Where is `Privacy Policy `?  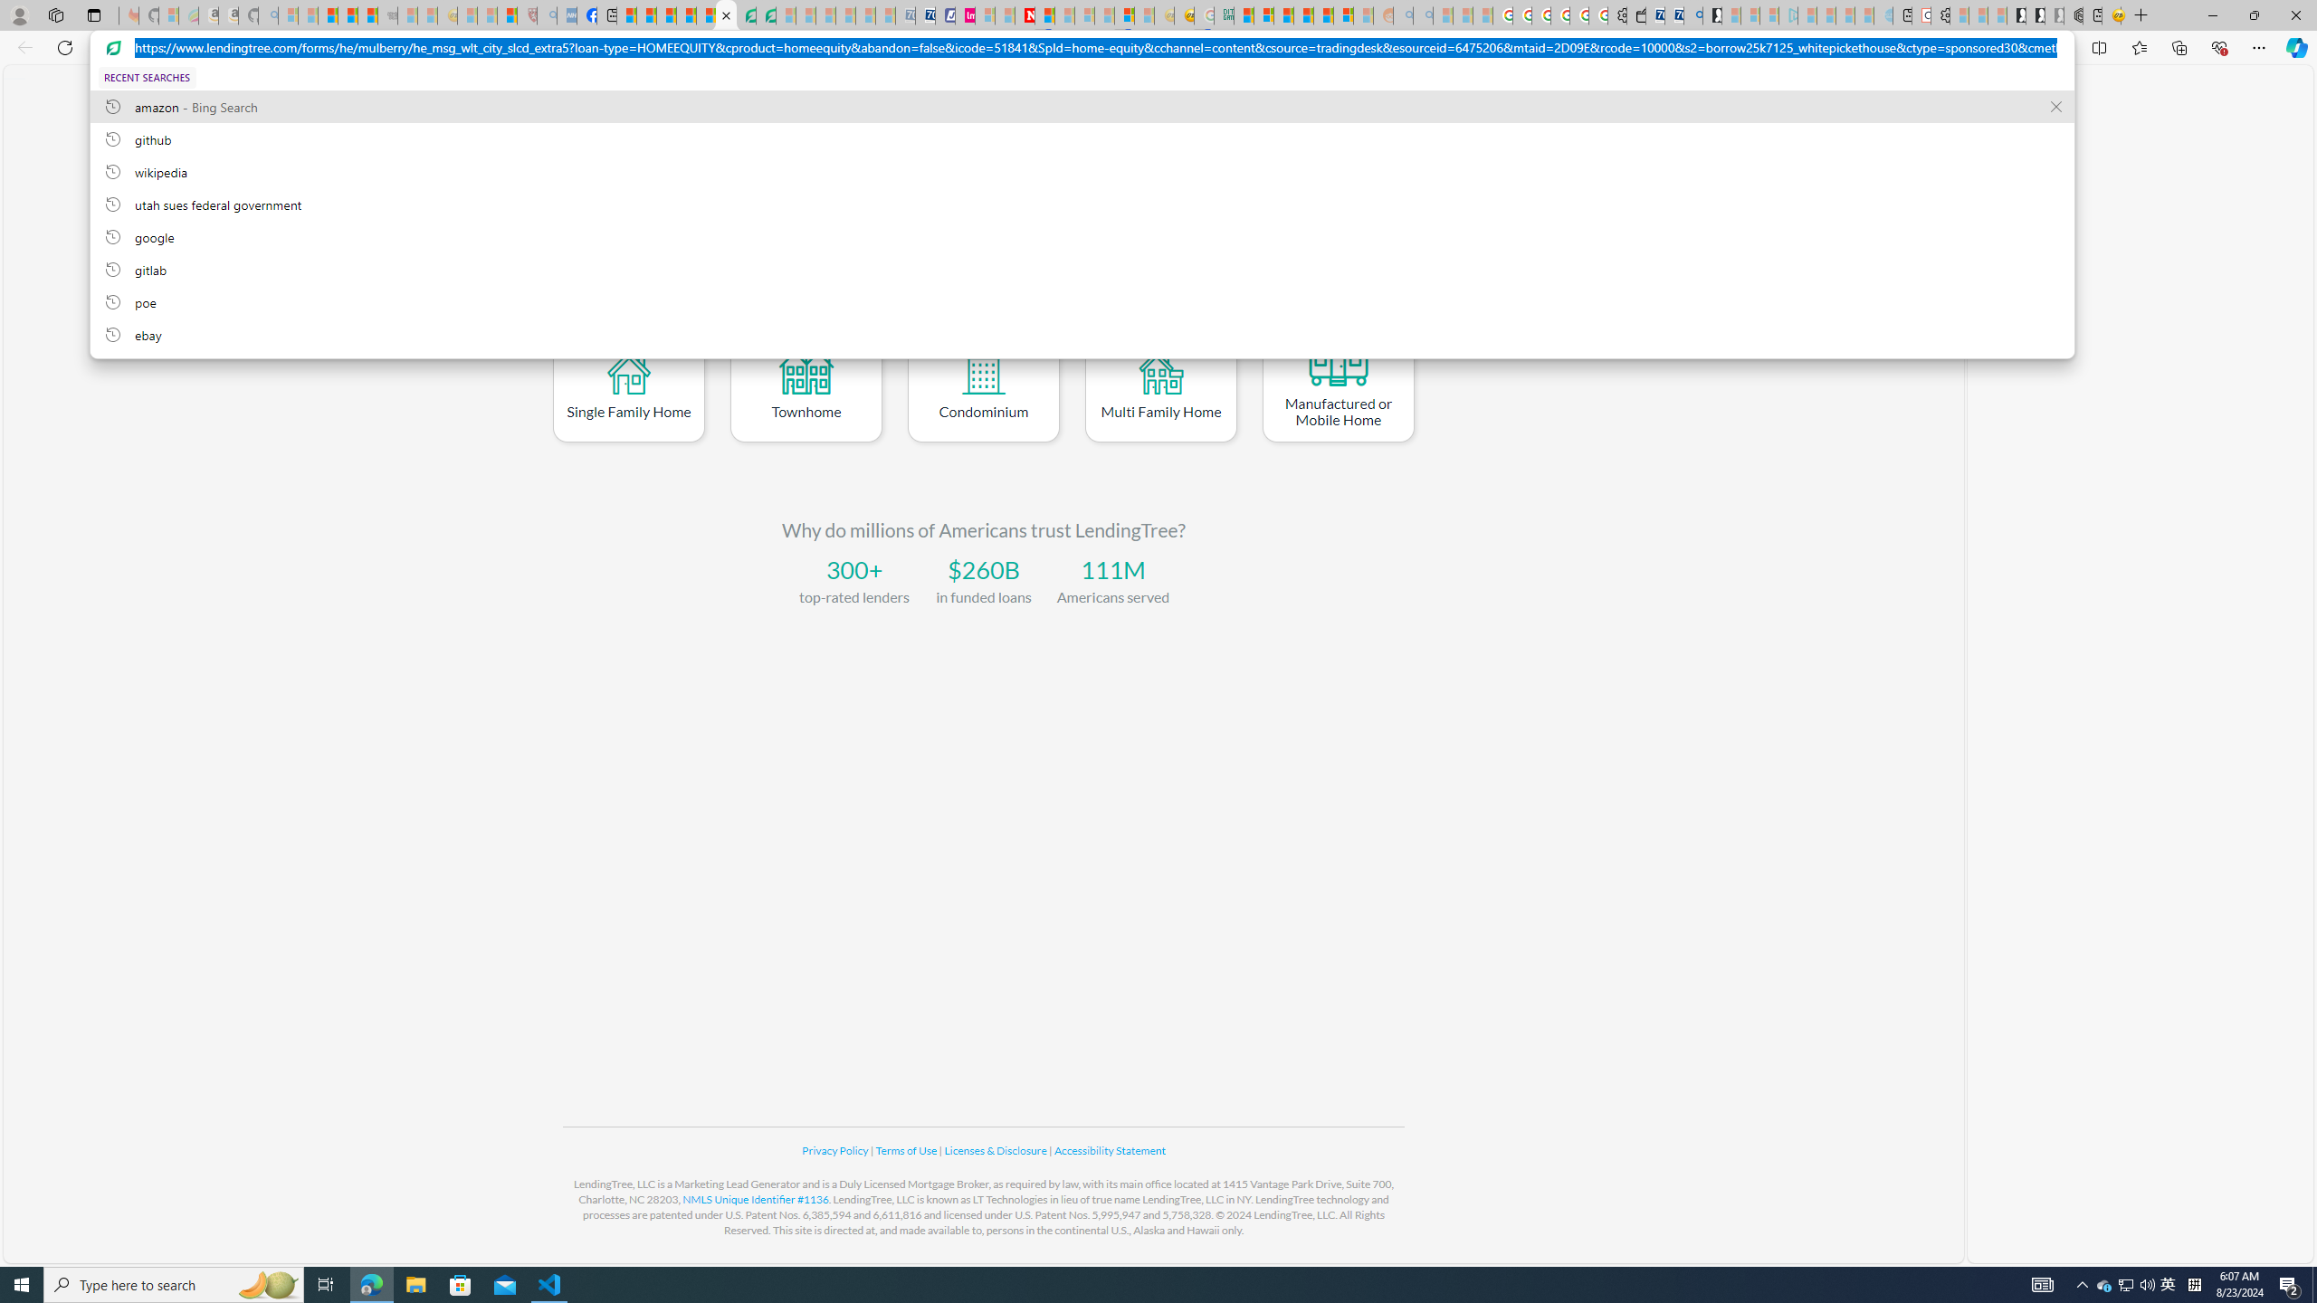
Privacy Policy  is located at coordinates (836, 1150).